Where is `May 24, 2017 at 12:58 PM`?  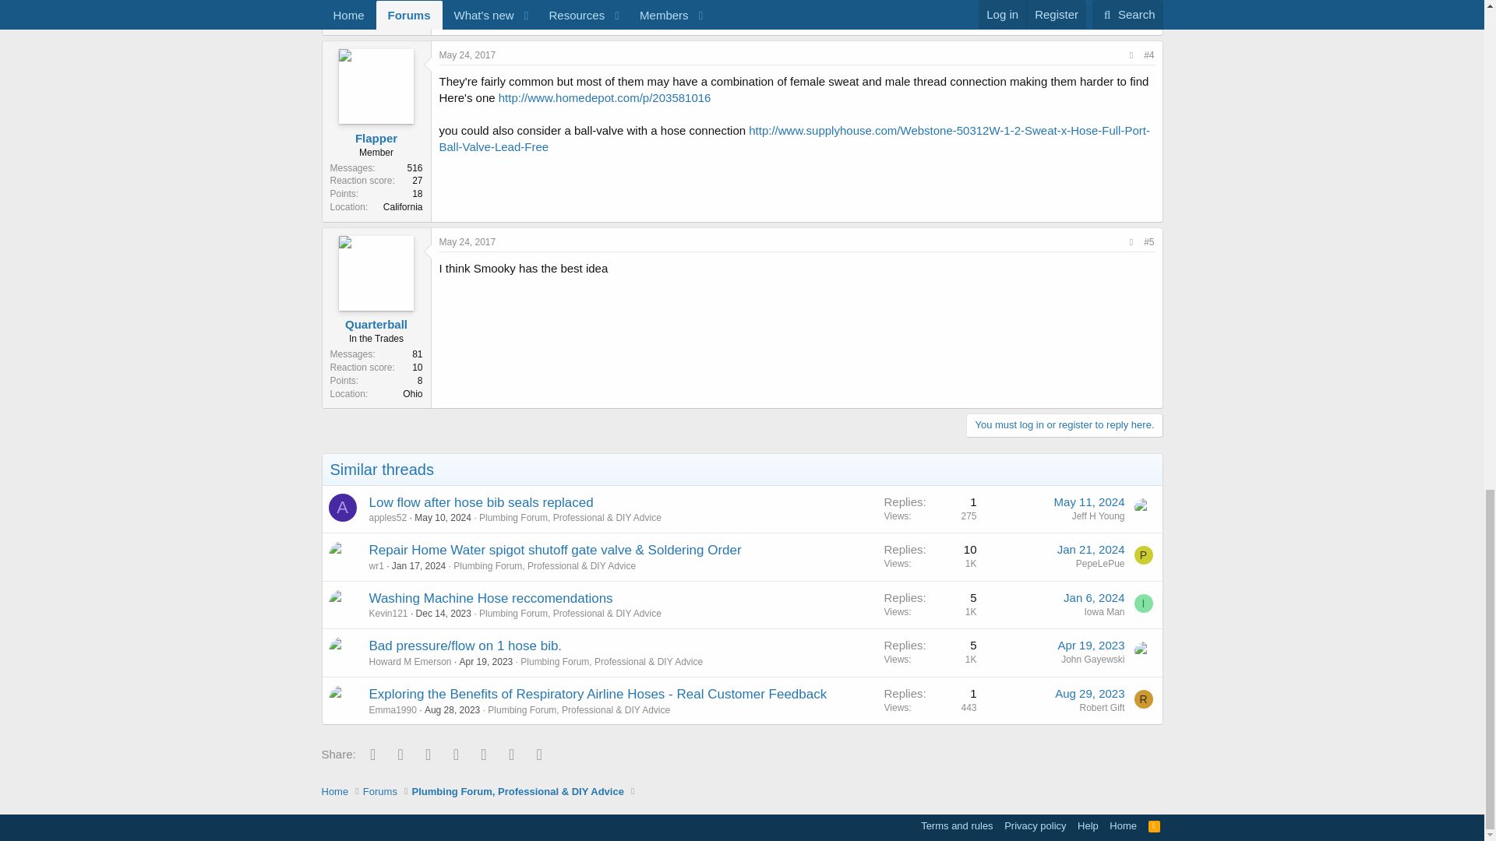
May 24, 2017 at 12:58 PM is located at coordinates (467, 55).